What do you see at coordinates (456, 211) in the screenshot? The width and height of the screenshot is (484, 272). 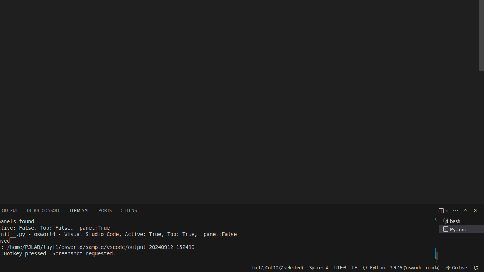 I see `Views and More Actions...` at bounding box center [456, 211].